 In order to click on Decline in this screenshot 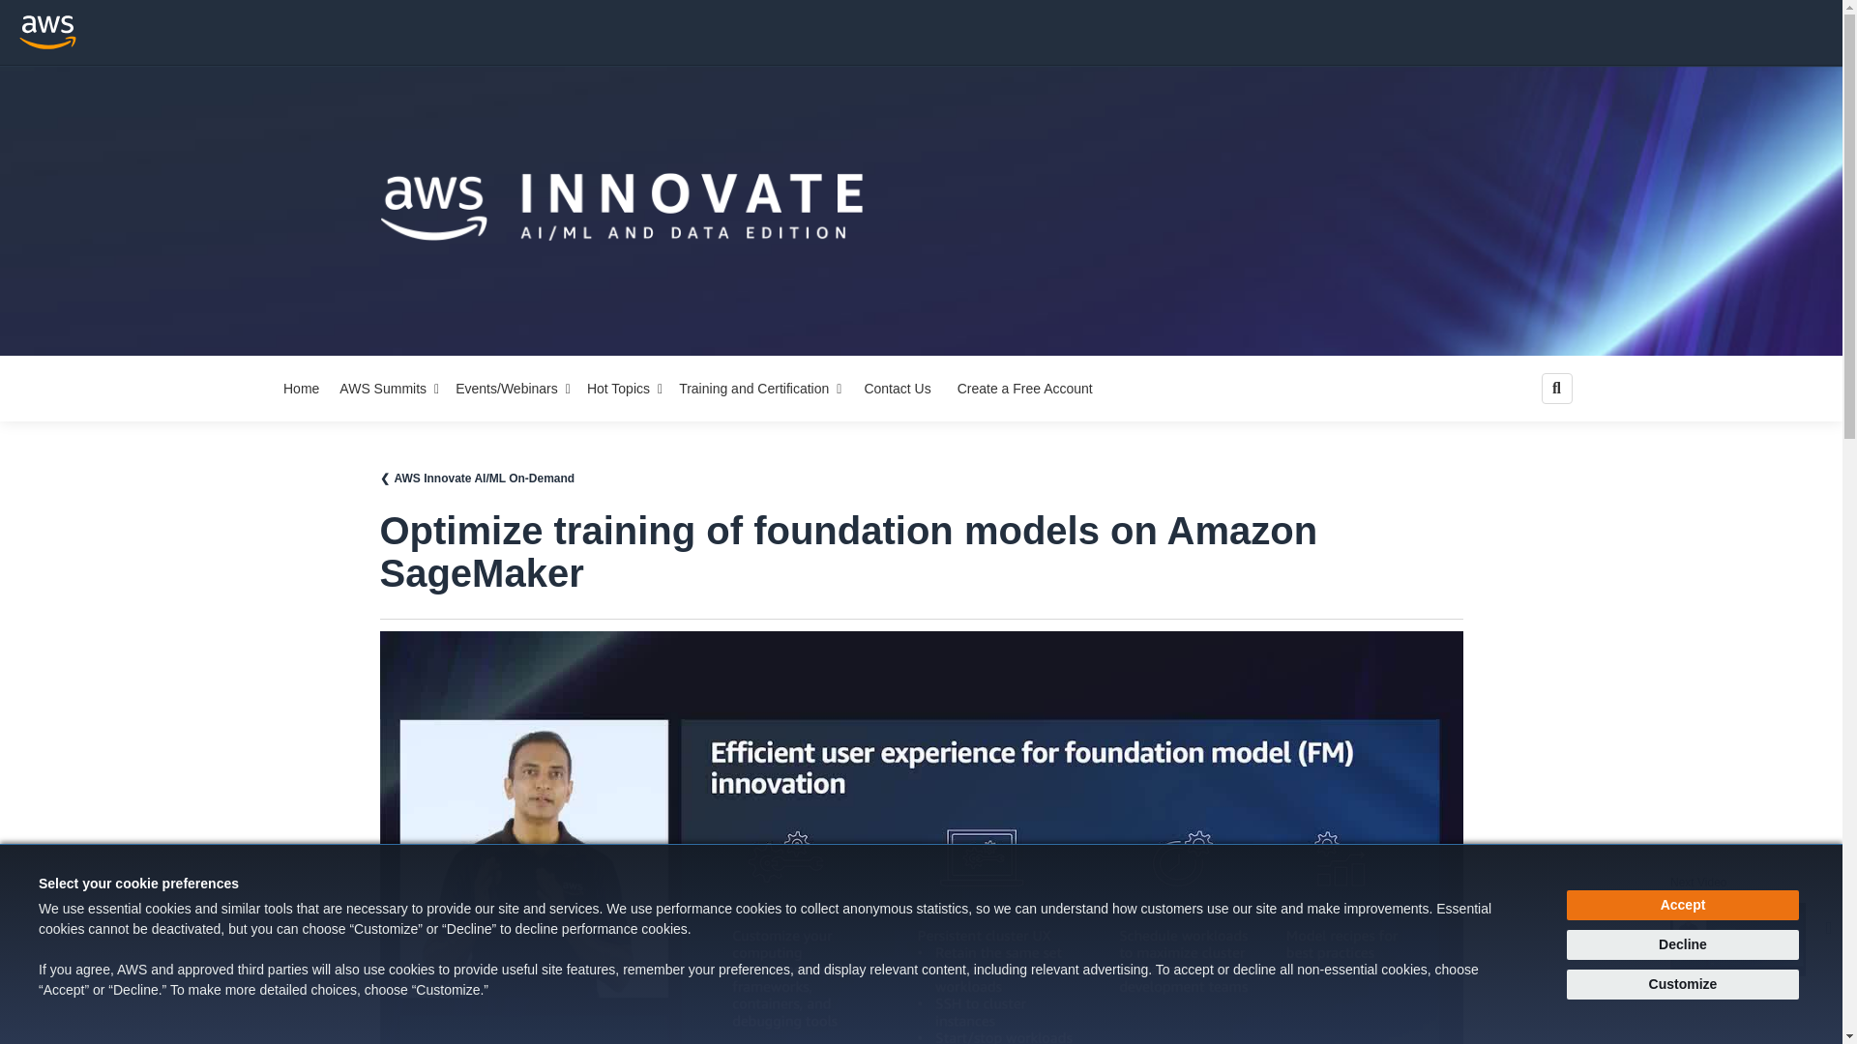, I will do `click(1683, 944)`.